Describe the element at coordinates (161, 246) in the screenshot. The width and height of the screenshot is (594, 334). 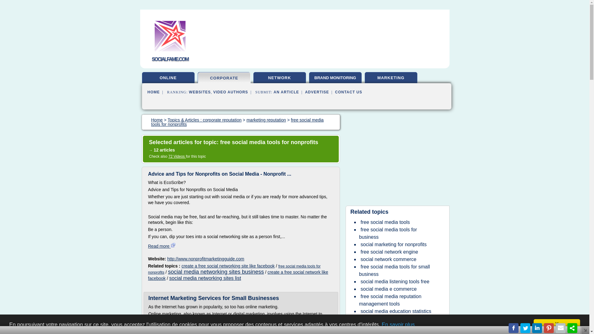
I see `Read more` at that location.